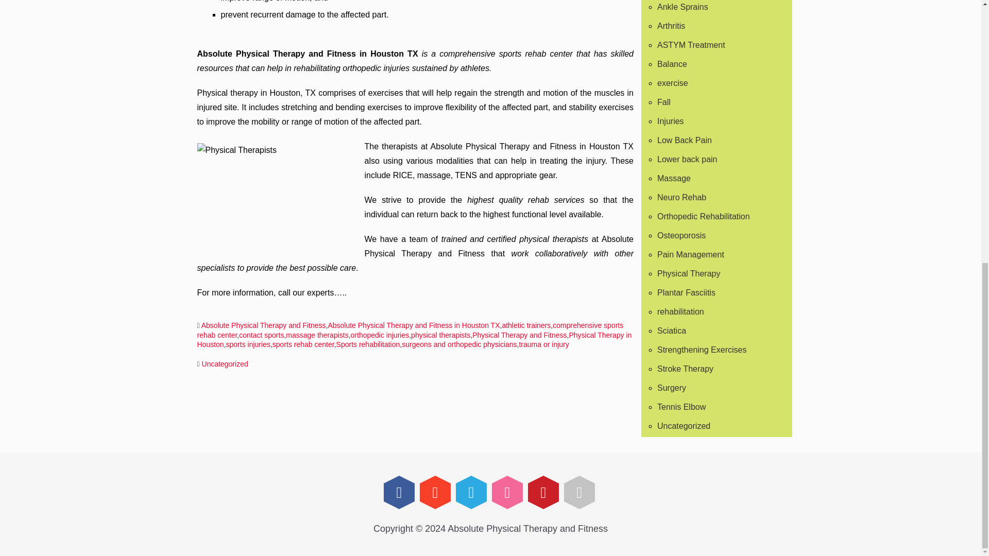  Describe the element at coordinates (262, 335) in the screenshot. I see `contact sports` at that location.